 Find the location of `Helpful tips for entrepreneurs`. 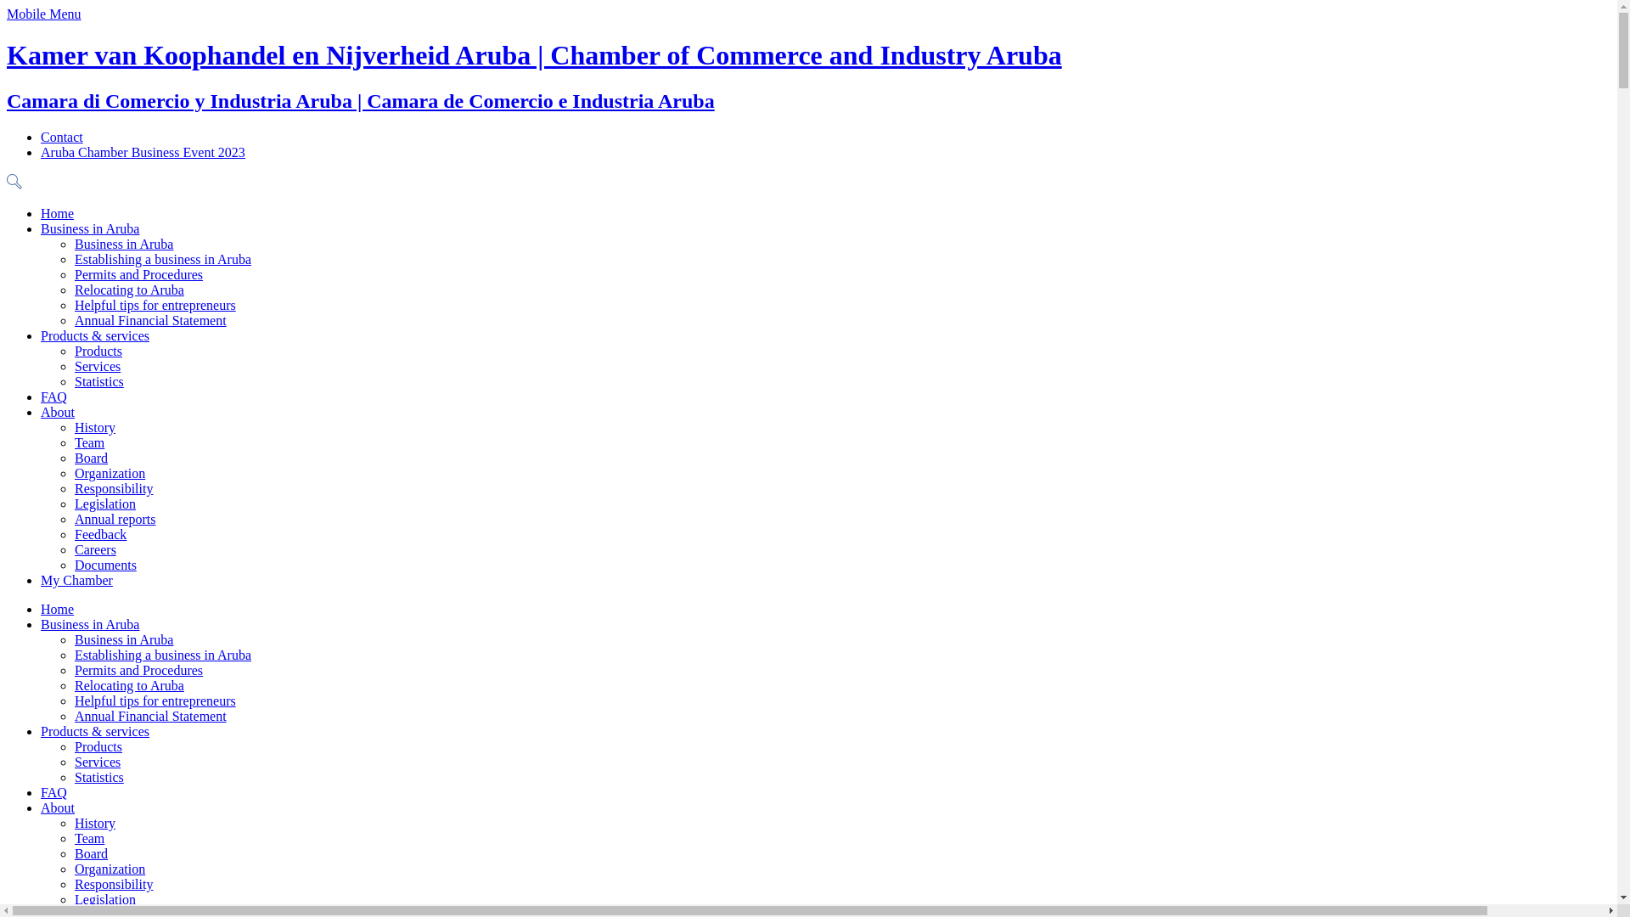

Helpful tips for entrepreneurs is located at coordinates (155, 306).